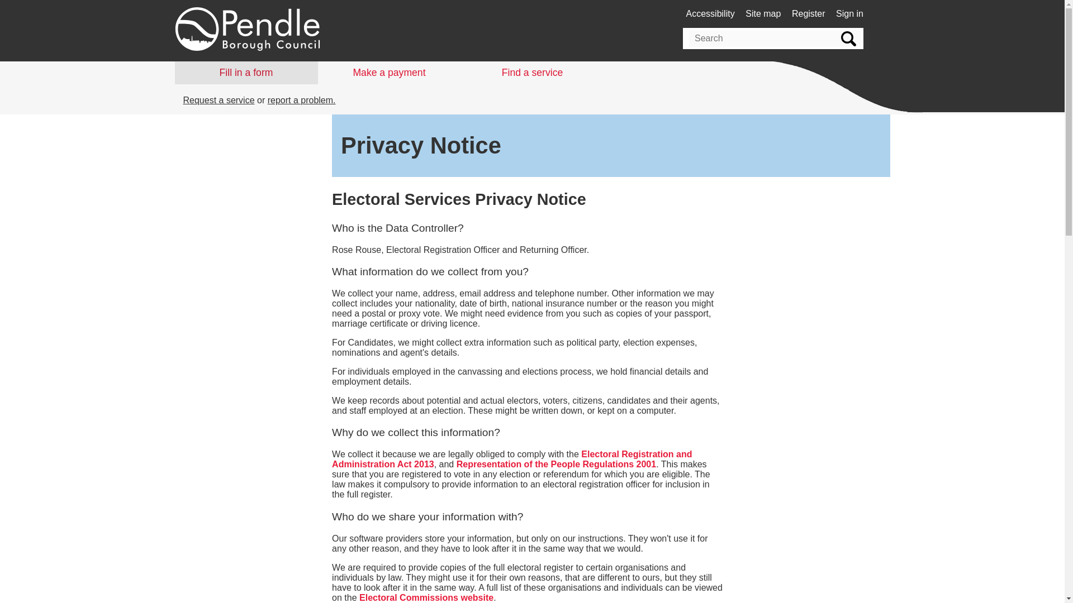  What do you see at coordinates (426, 597) in the screenshot?
I see `Electoral Commissions website` at bounding box center [426, 597].